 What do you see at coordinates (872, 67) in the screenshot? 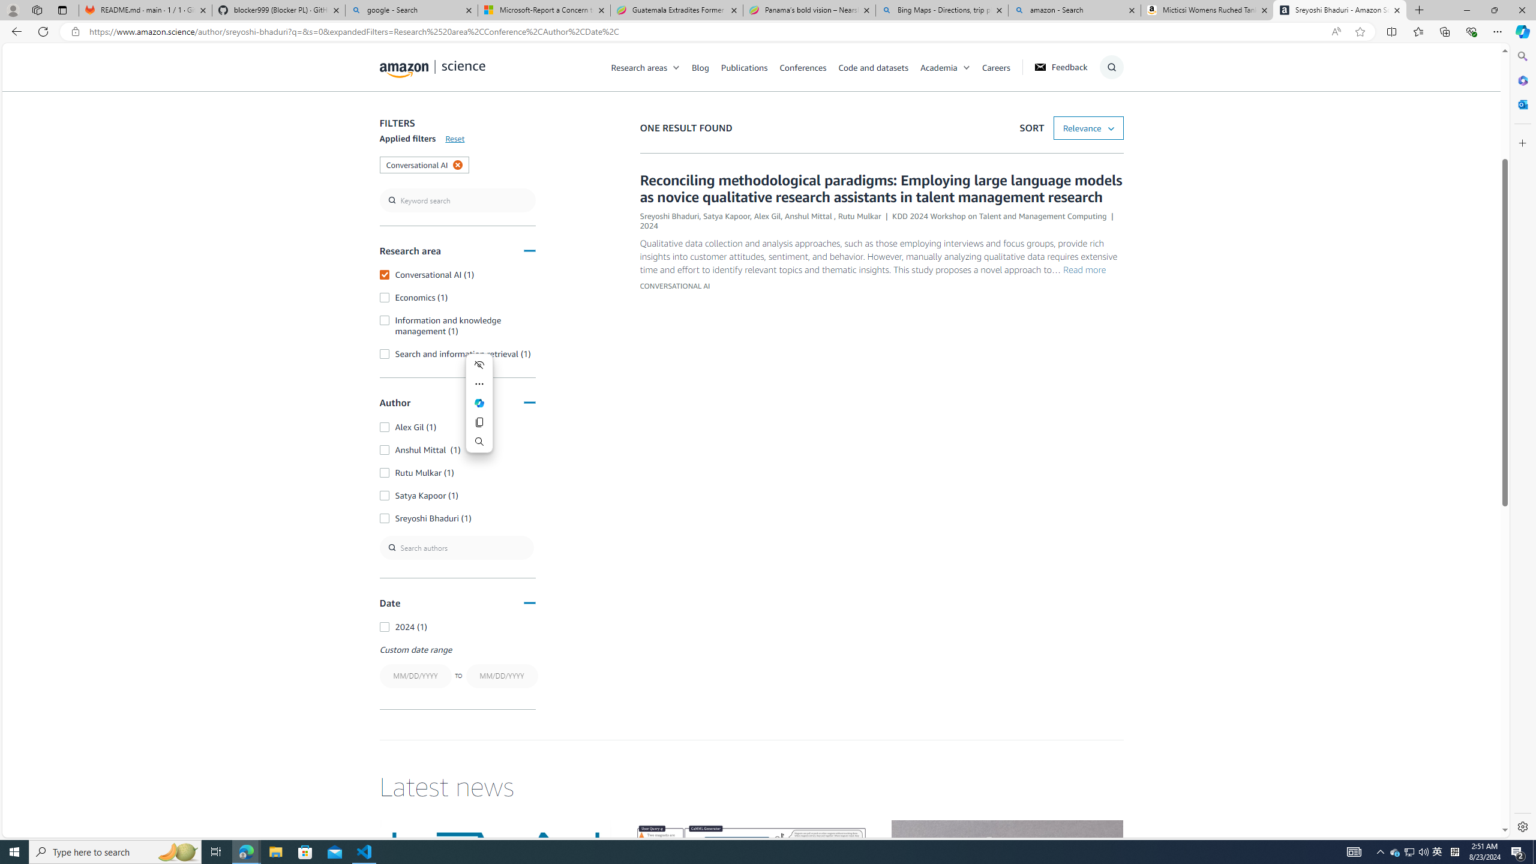
I see `Code and datasets` at bounding box center [872, 67].